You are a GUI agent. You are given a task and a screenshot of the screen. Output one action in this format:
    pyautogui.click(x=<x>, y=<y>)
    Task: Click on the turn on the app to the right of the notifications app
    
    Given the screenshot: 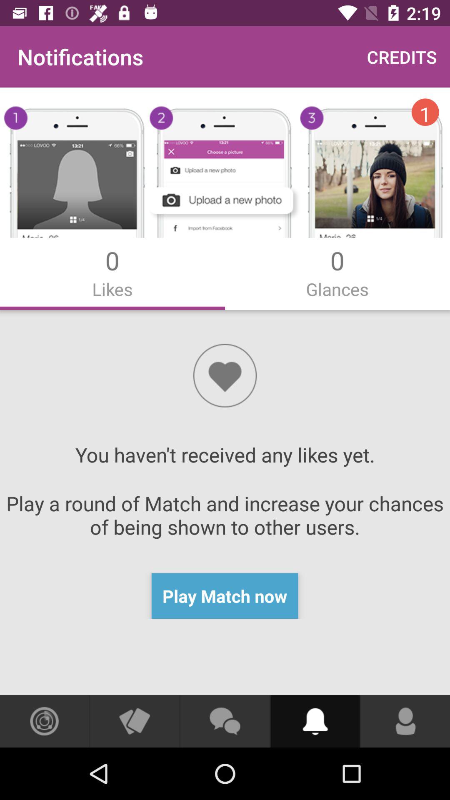 What is the action you would take?
    pyautogui.click(x=402, y=57)
    